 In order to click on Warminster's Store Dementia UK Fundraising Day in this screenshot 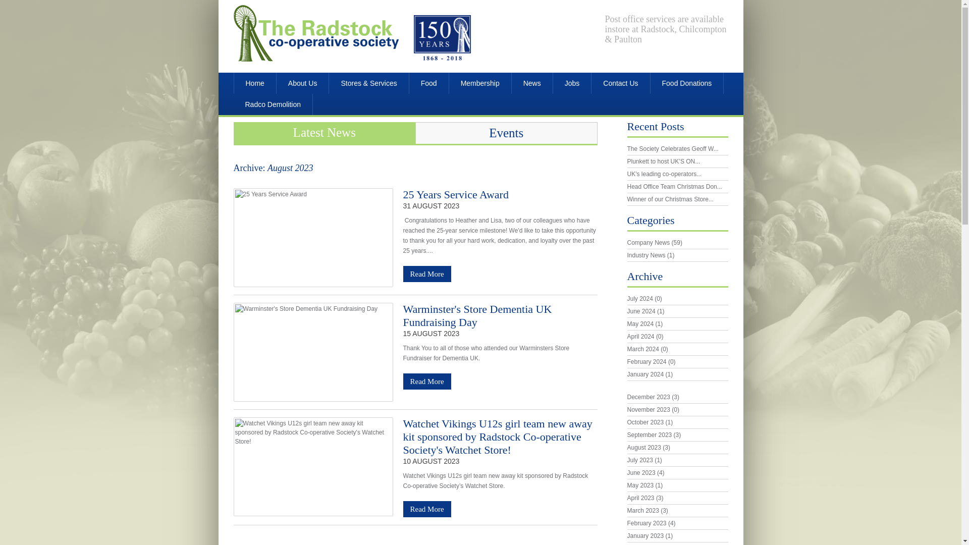, I will do `click(477, 316)`.